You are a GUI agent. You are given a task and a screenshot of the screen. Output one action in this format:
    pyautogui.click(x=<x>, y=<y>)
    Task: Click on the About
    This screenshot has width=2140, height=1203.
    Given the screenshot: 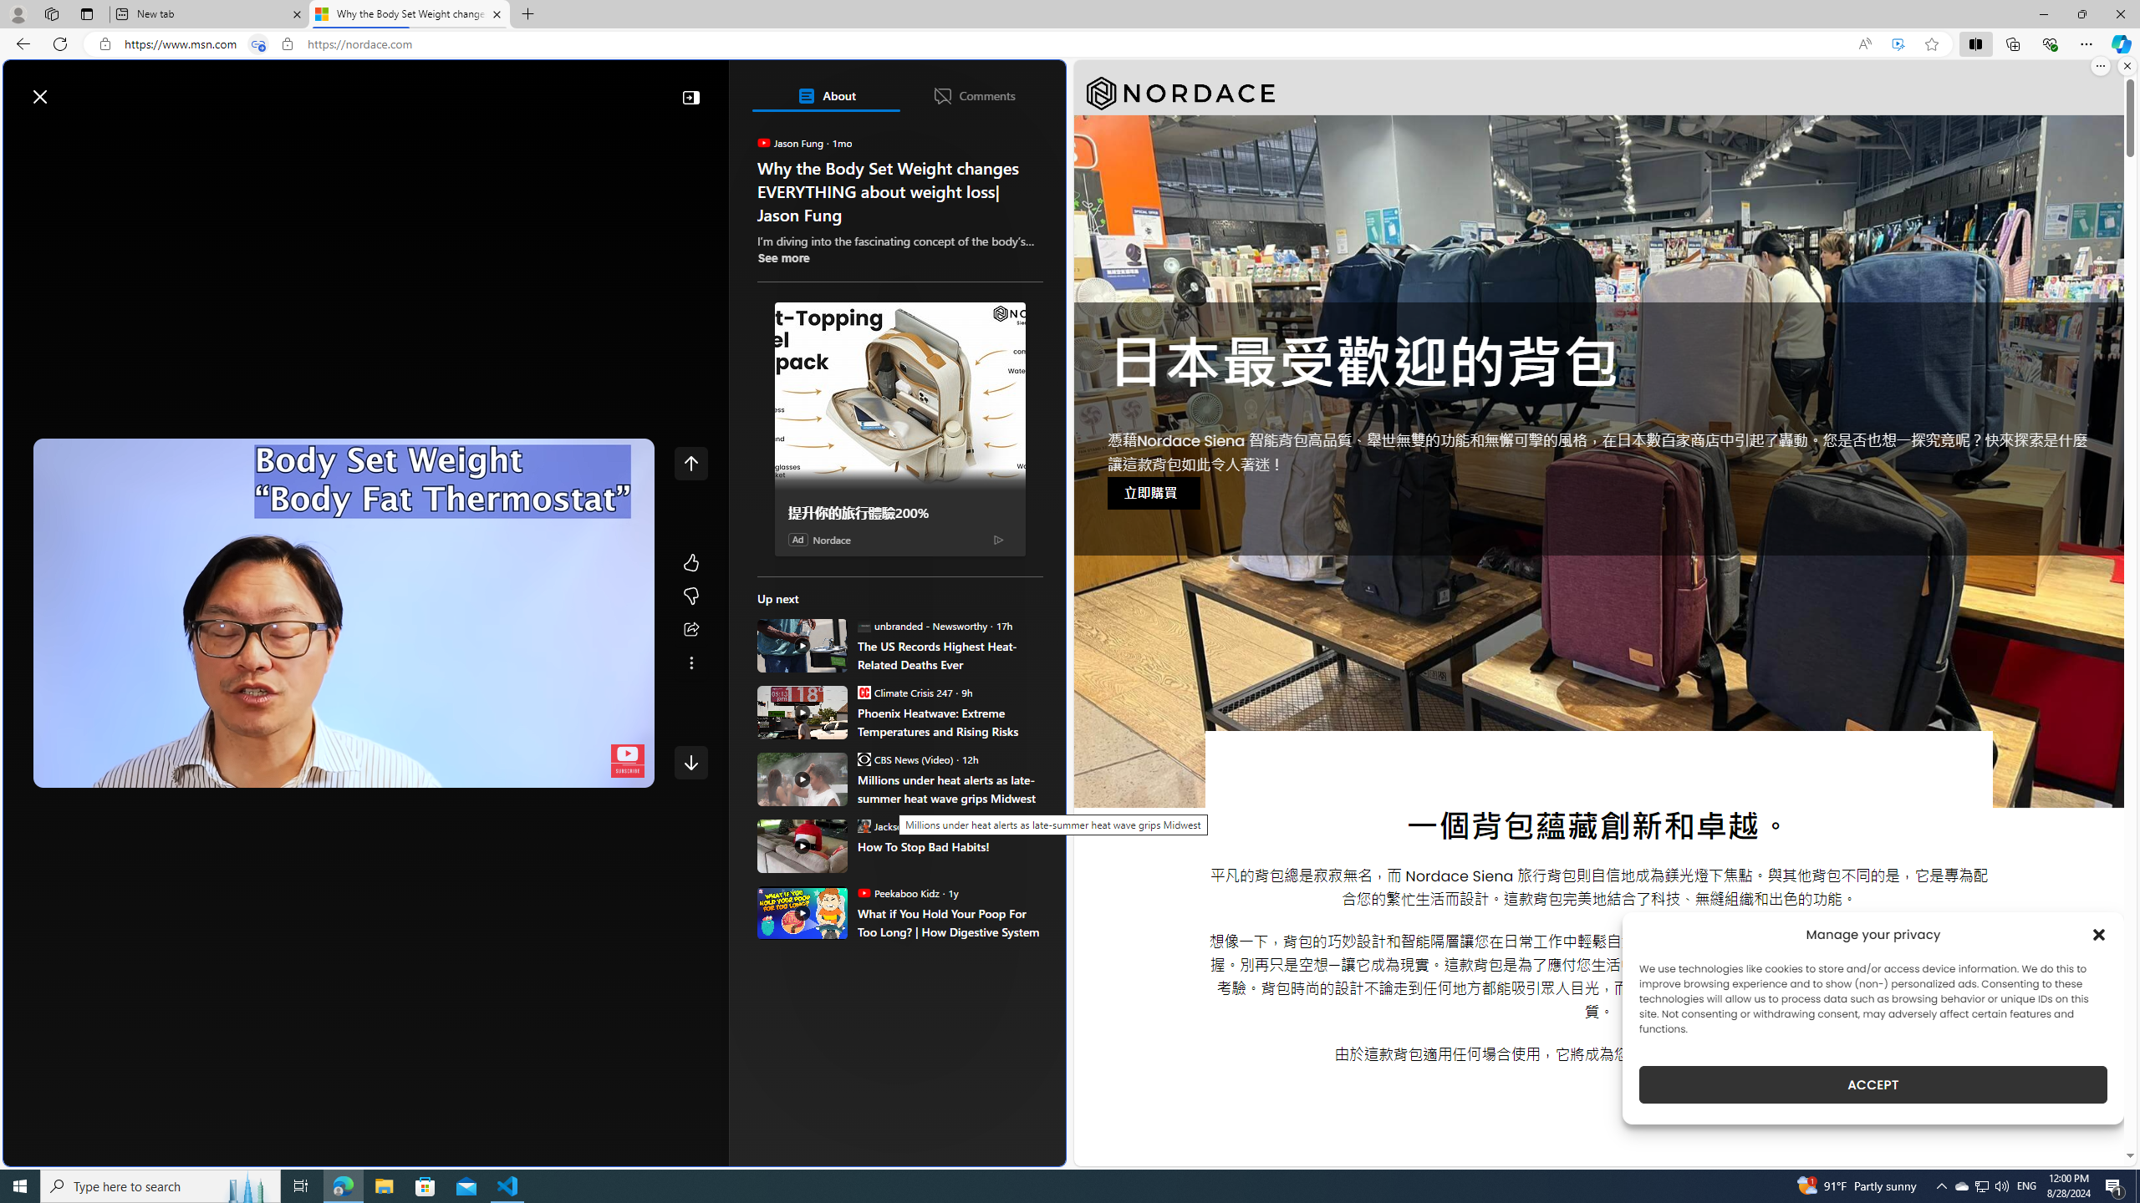 What is the action you would take?
    pyautogui.click(x=826, y=95)
    